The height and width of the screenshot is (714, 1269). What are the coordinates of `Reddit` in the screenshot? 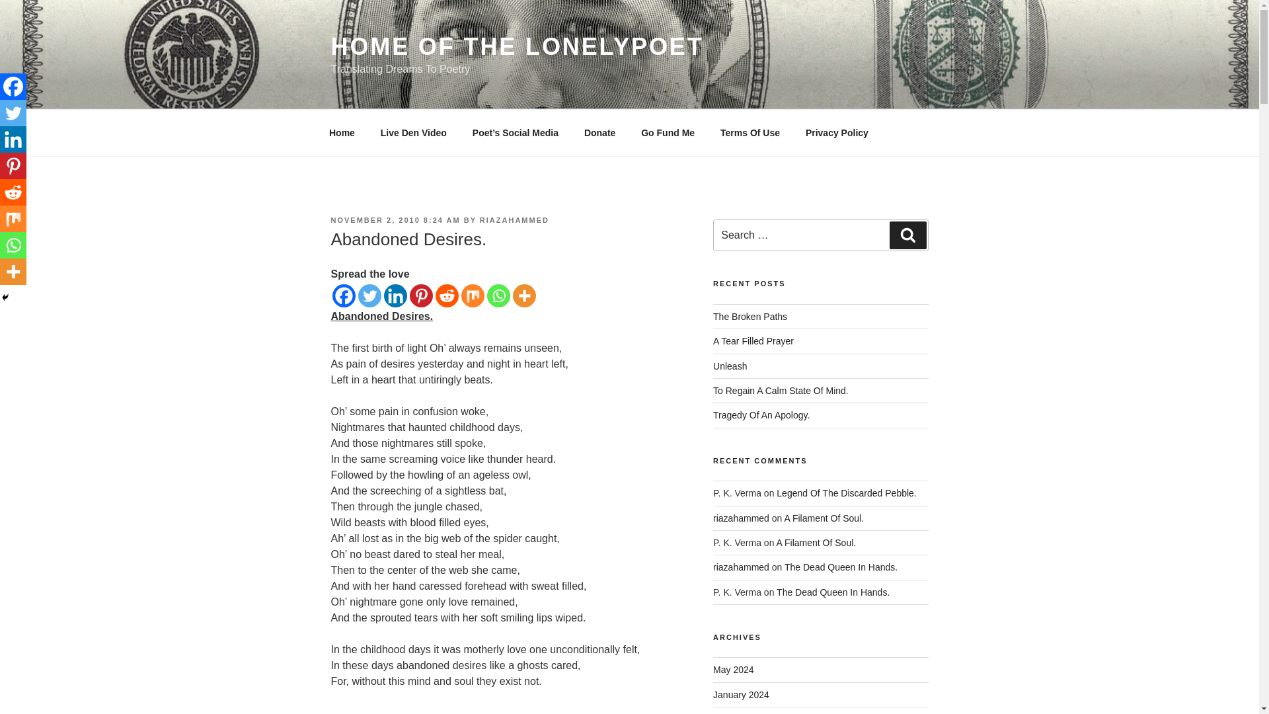 It's located at (447, 296).